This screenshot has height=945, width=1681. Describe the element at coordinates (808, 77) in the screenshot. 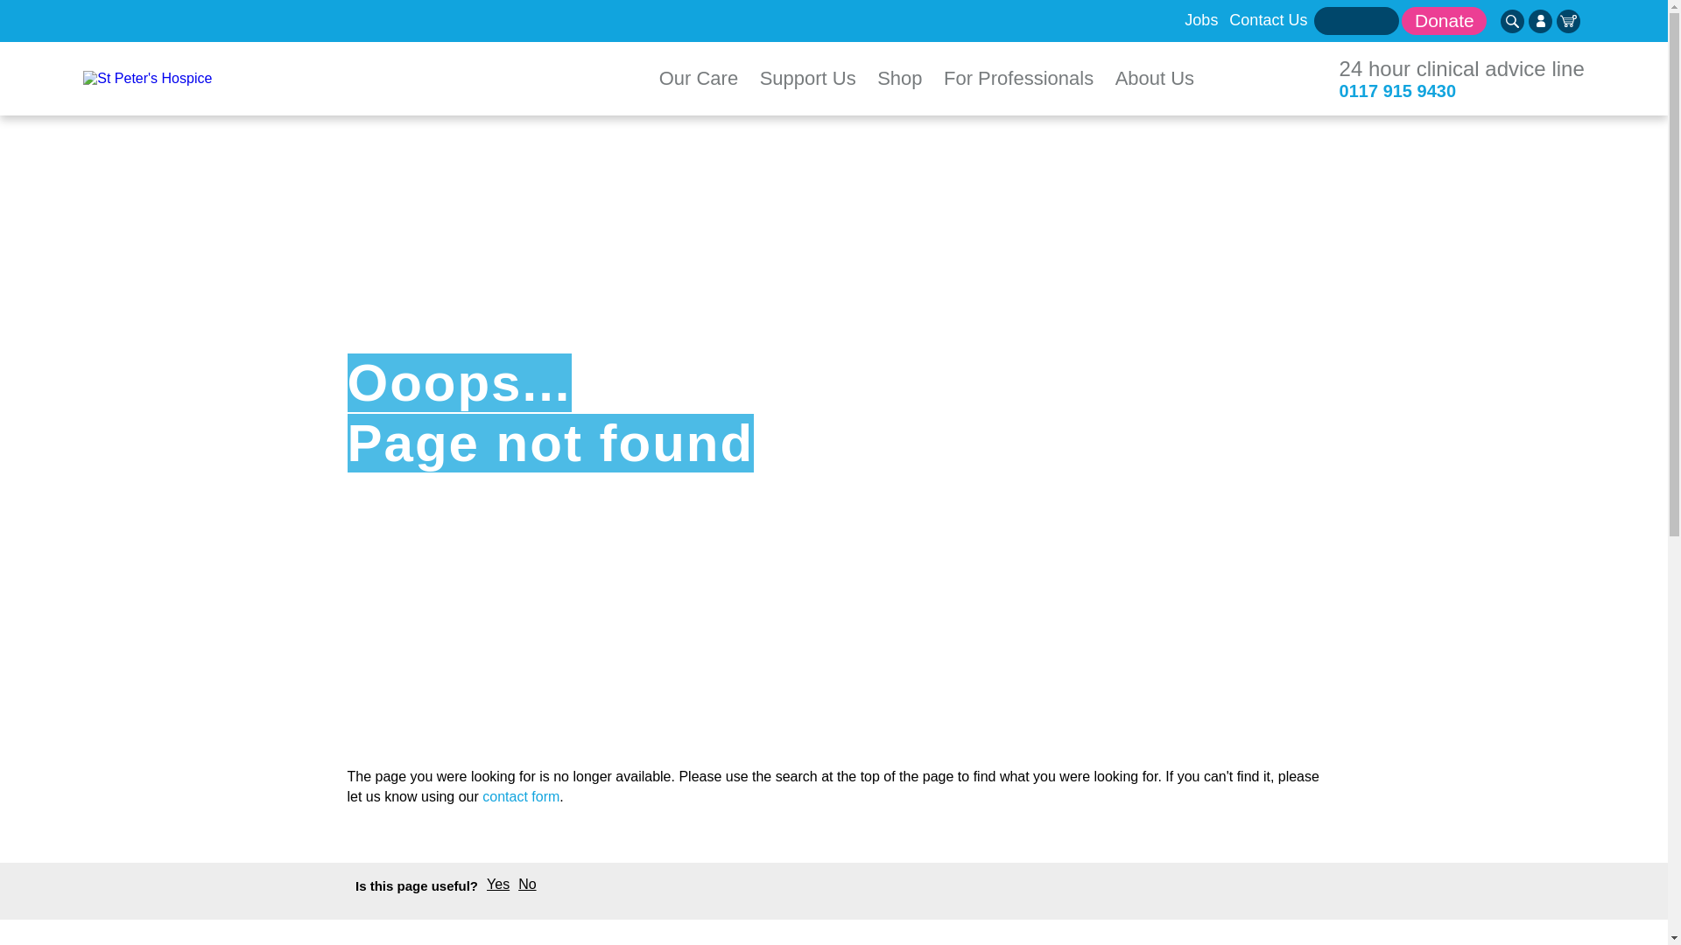

I see `Support Us` at that location.